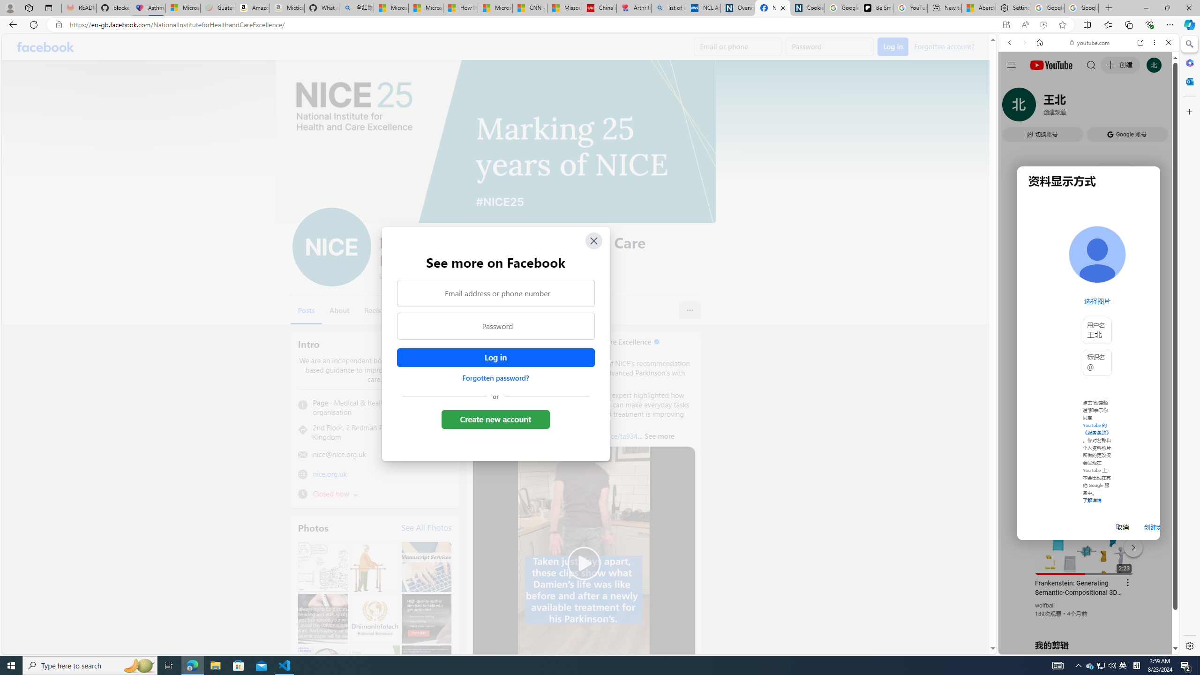 The image size is (1200, 675). Describe the element at coordinates (495, 358) in the screenshot. I see `Accessible login button` at that location.